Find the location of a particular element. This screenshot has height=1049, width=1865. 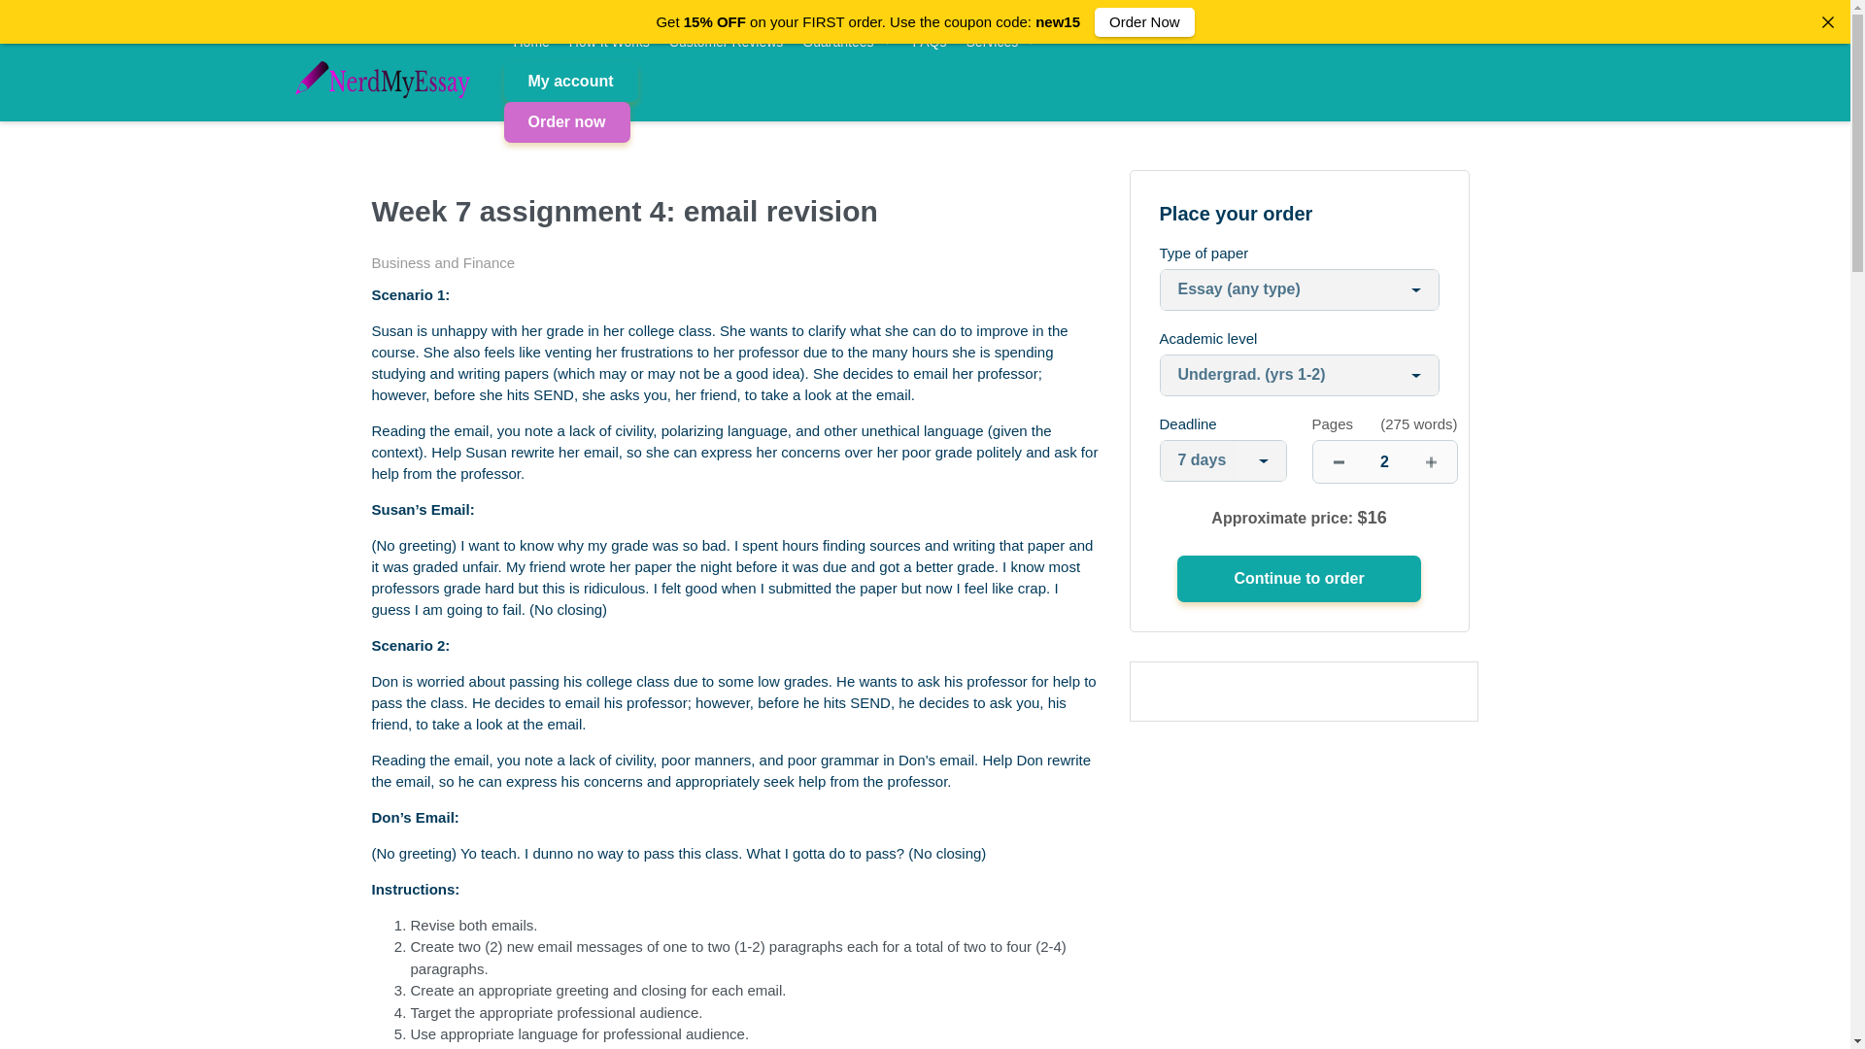

FAQs is located at coordinates (929, 41).